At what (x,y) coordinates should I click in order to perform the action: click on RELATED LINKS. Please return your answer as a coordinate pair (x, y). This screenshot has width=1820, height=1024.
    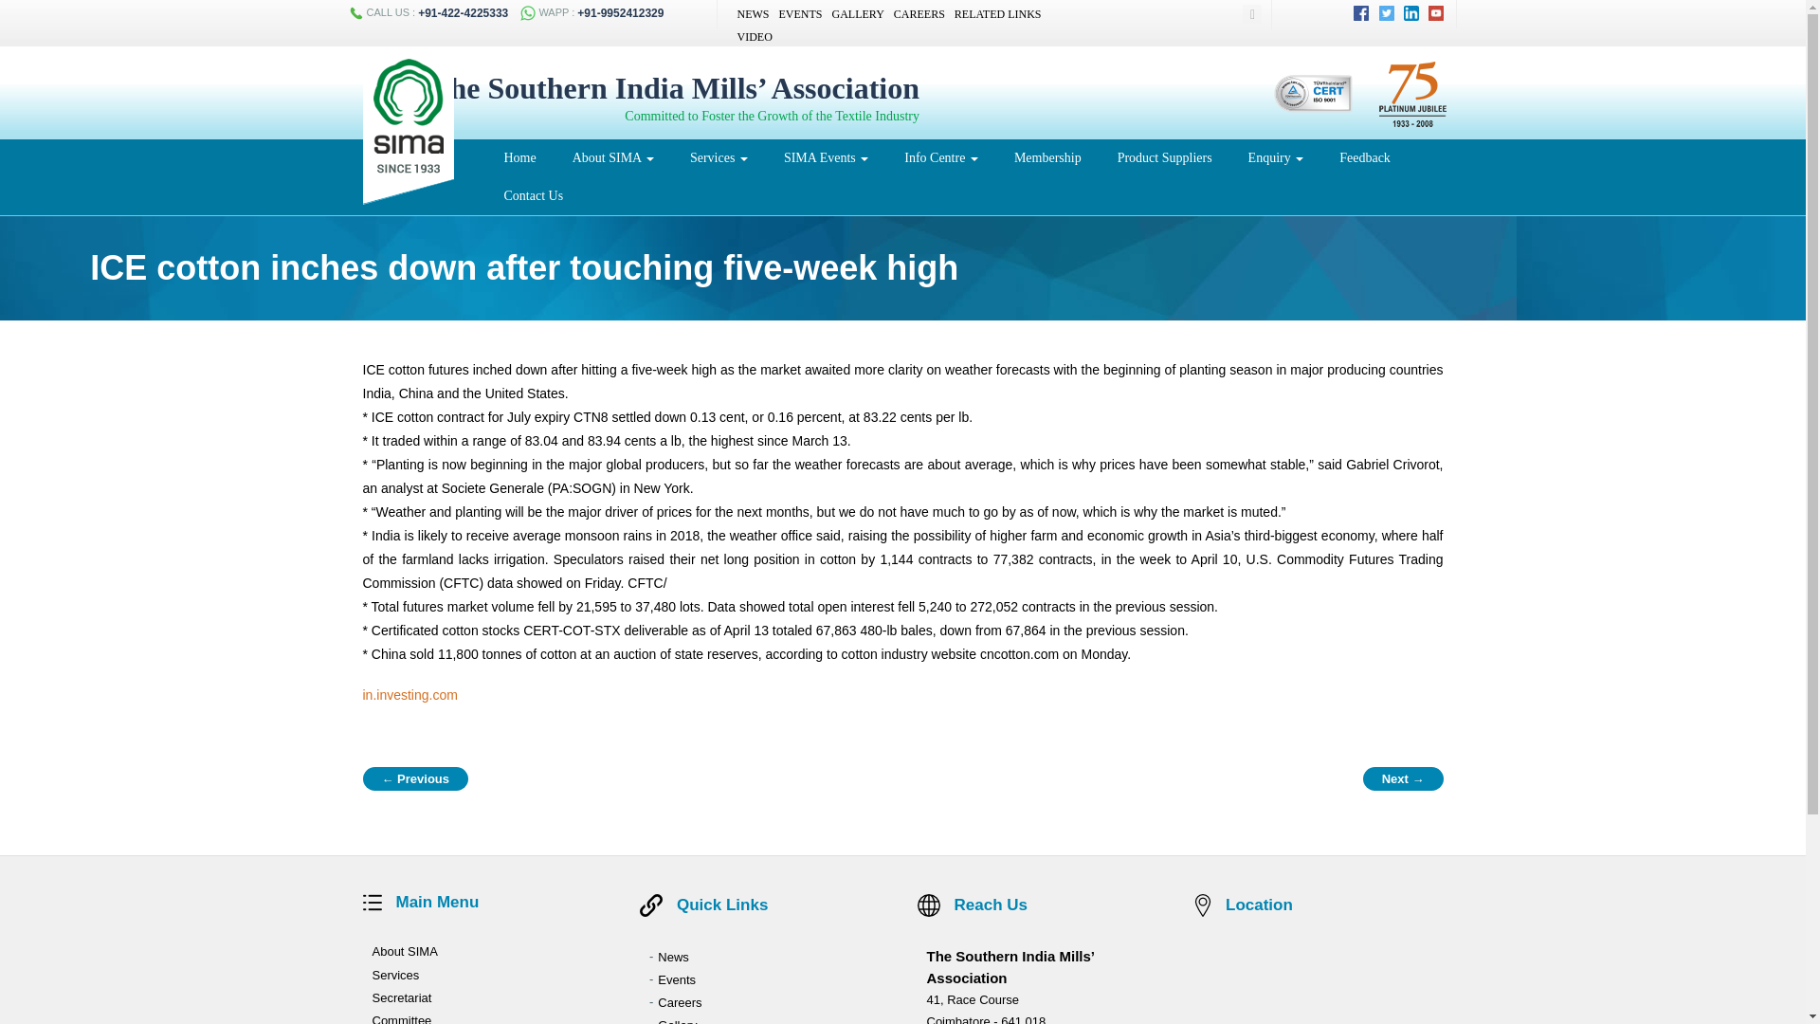
    Looking at the image, I should click on (997, 13).